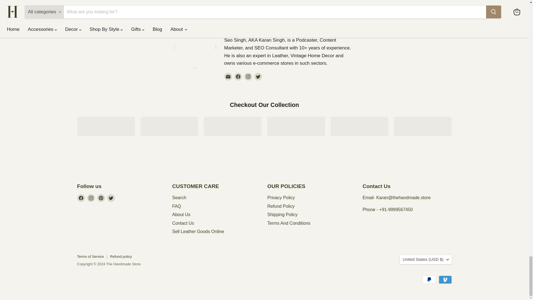 This screenshot has height=300, width=533. I want to click on Email, so click(228, 77).